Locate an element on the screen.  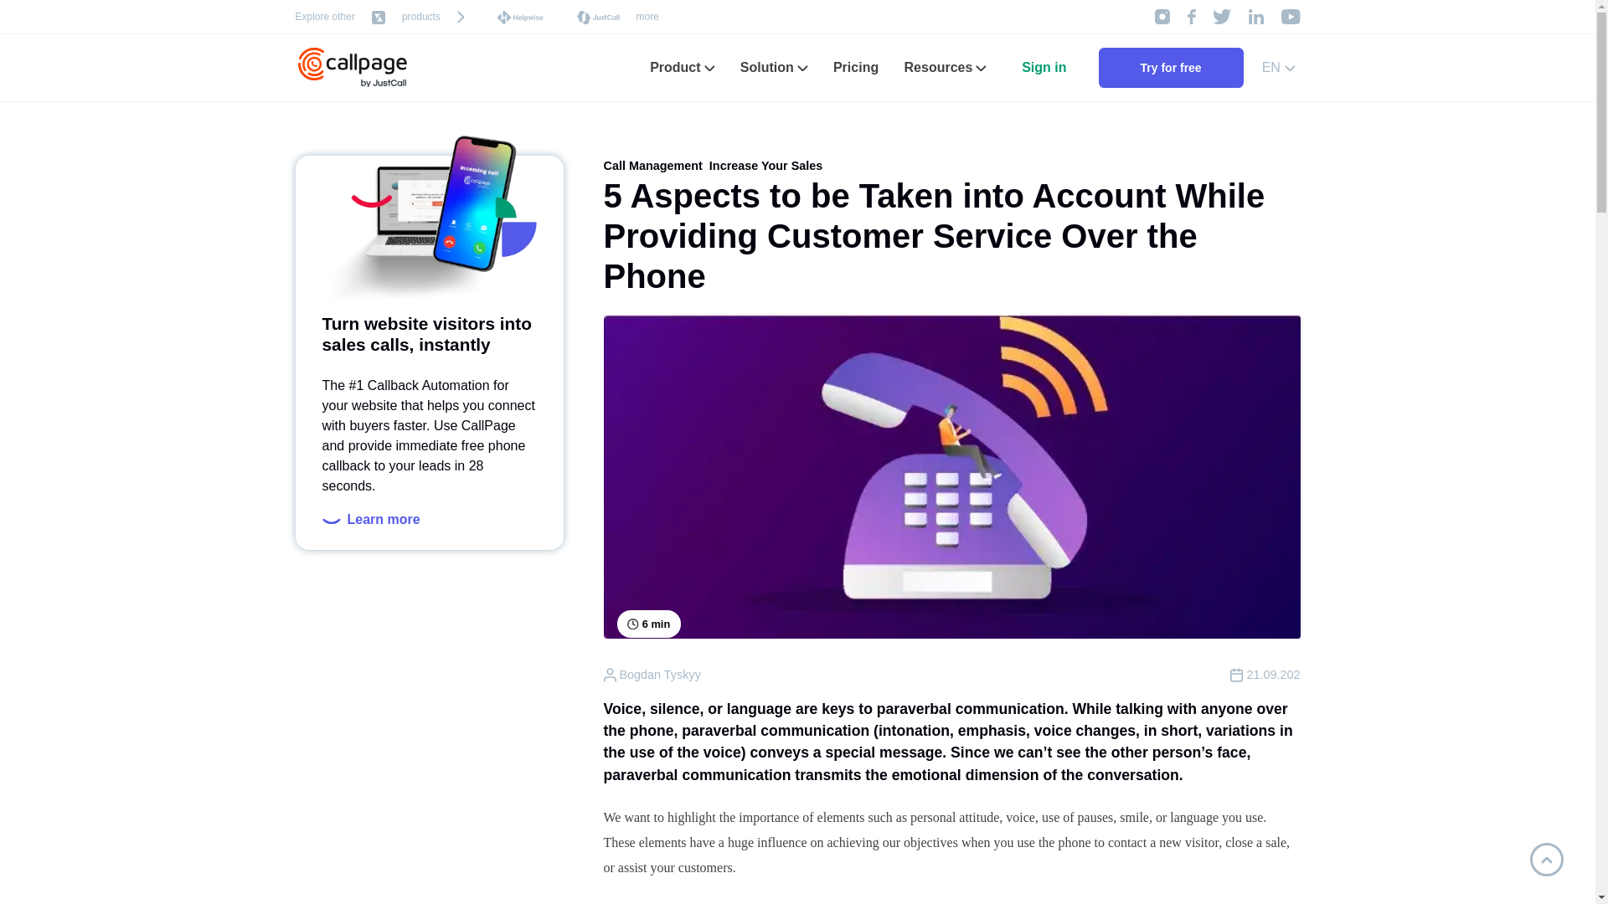
Resources is located at coordinates (945, 67).